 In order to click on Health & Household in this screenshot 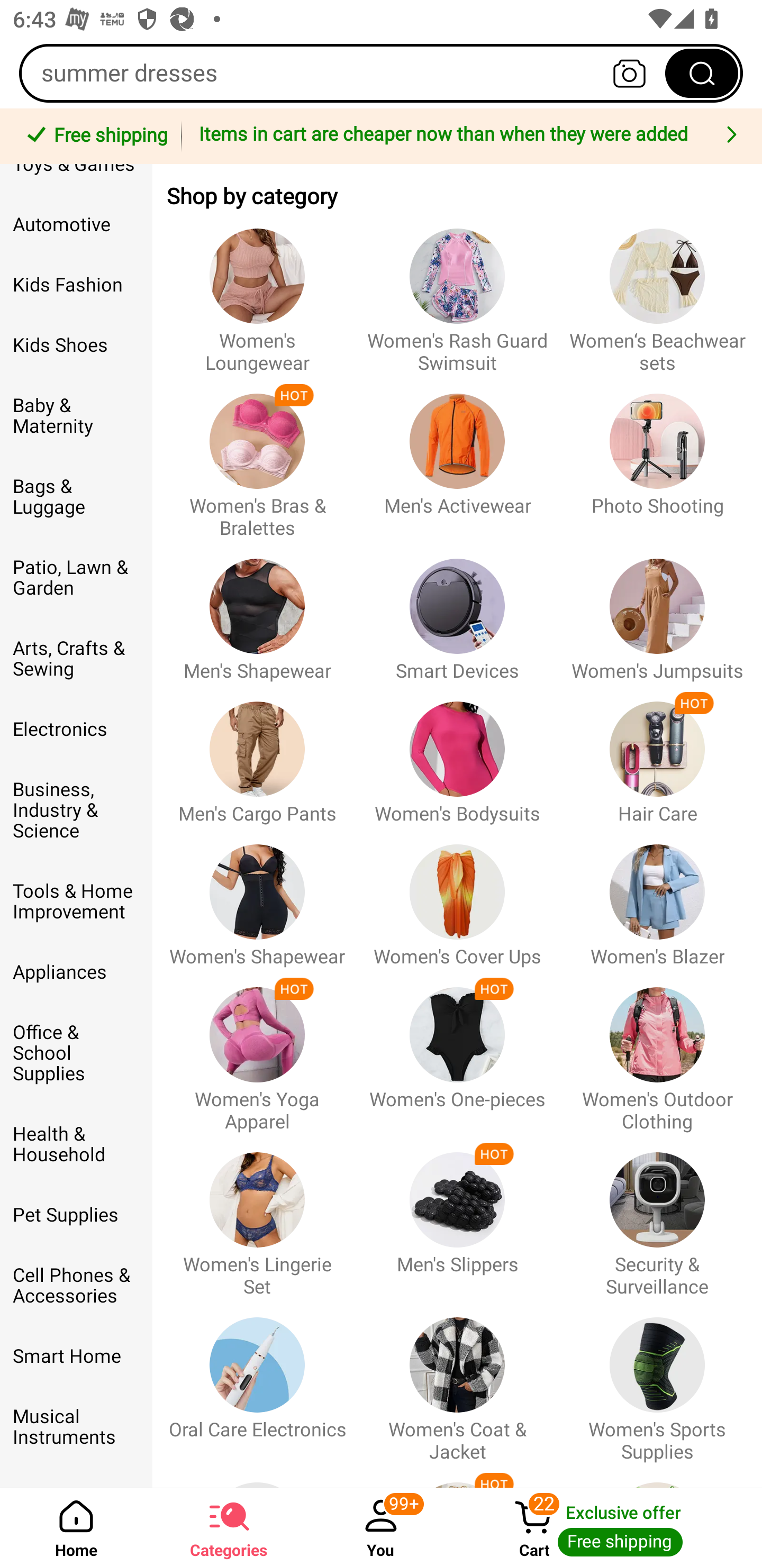, I will do `click(76, 1144)`.